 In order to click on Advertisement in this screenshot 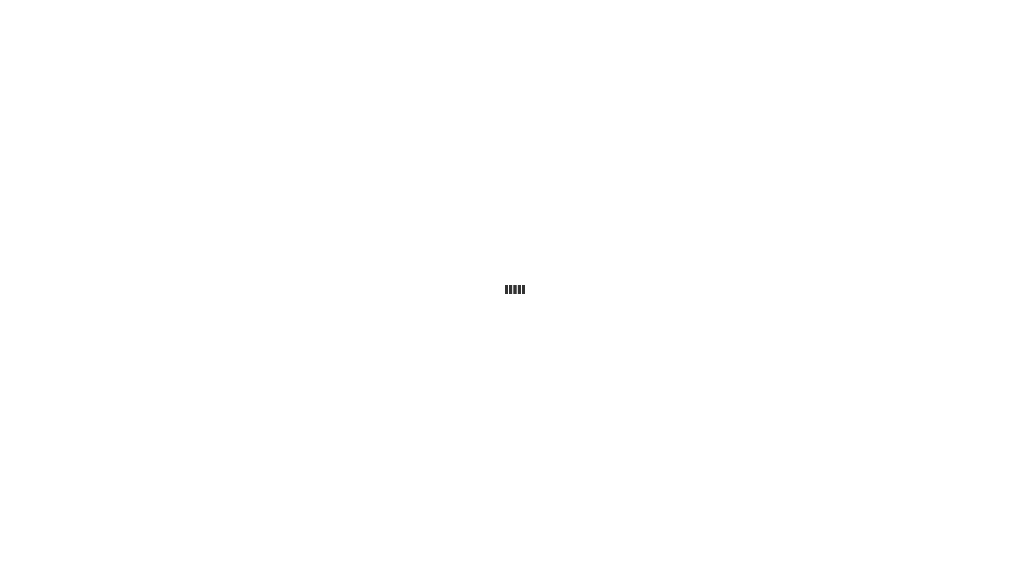, I will do `click(515, 146)`.